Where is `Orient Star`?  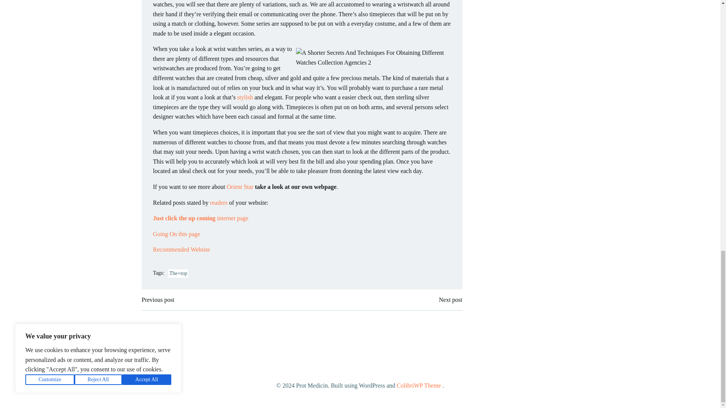 Orient Star is located at coordinates (240, 187).